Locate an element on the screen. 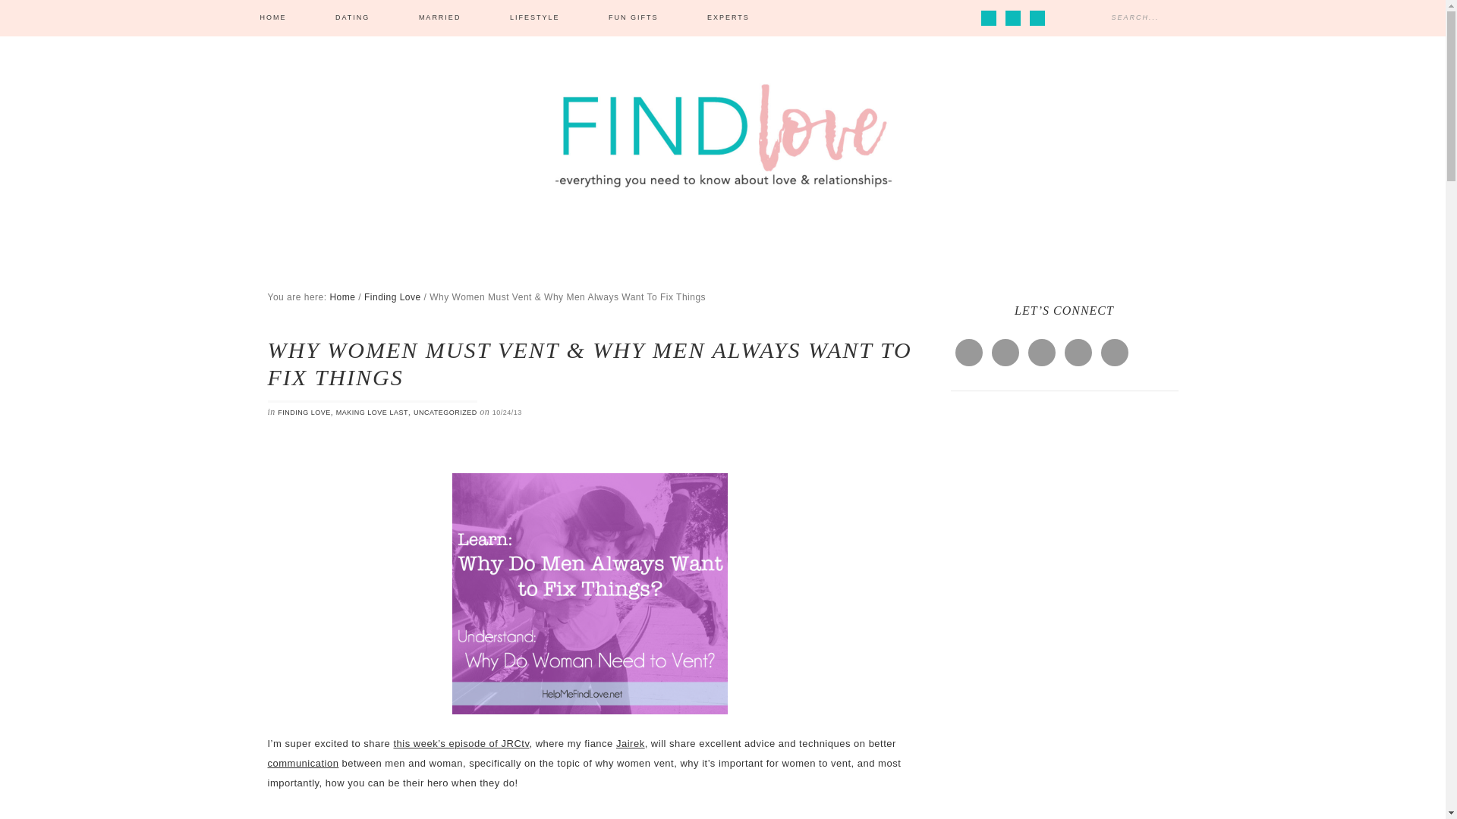 Image resolution: width=1457 pixels, height=819 pixels. EXPERTS is located at coordinates (728, 18).